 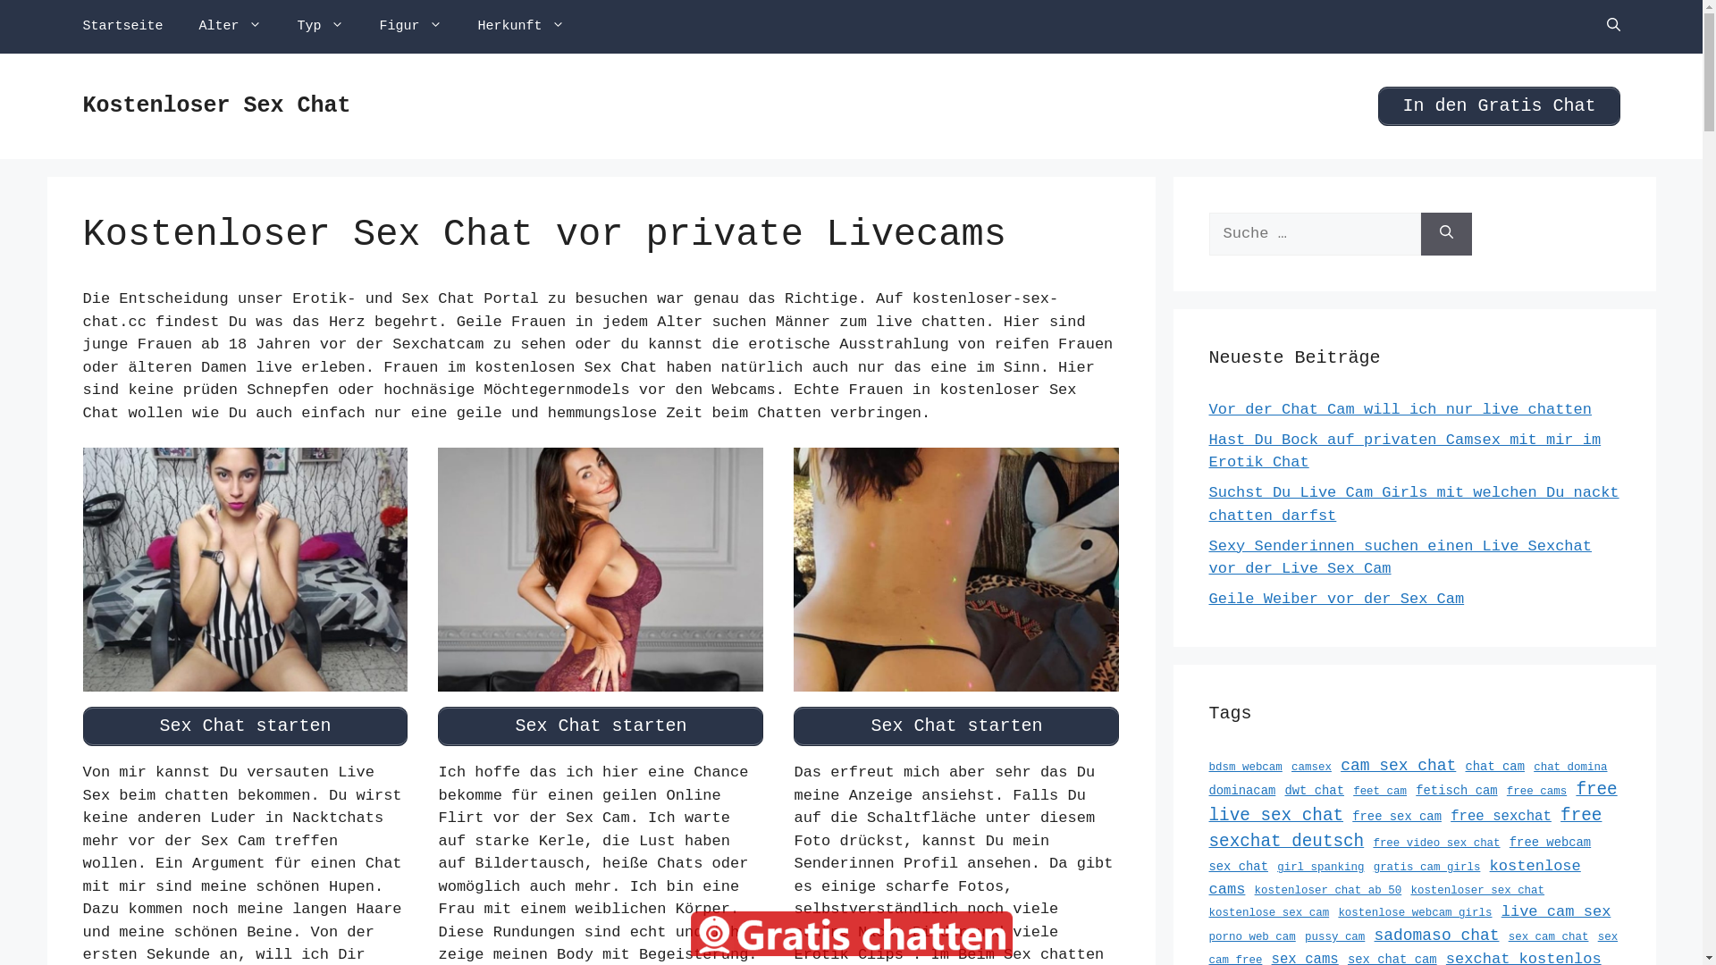 What do you see at coordinates (1537, 792) in the screenshot?
I see `free cams` at bounding box center [1537, 792].